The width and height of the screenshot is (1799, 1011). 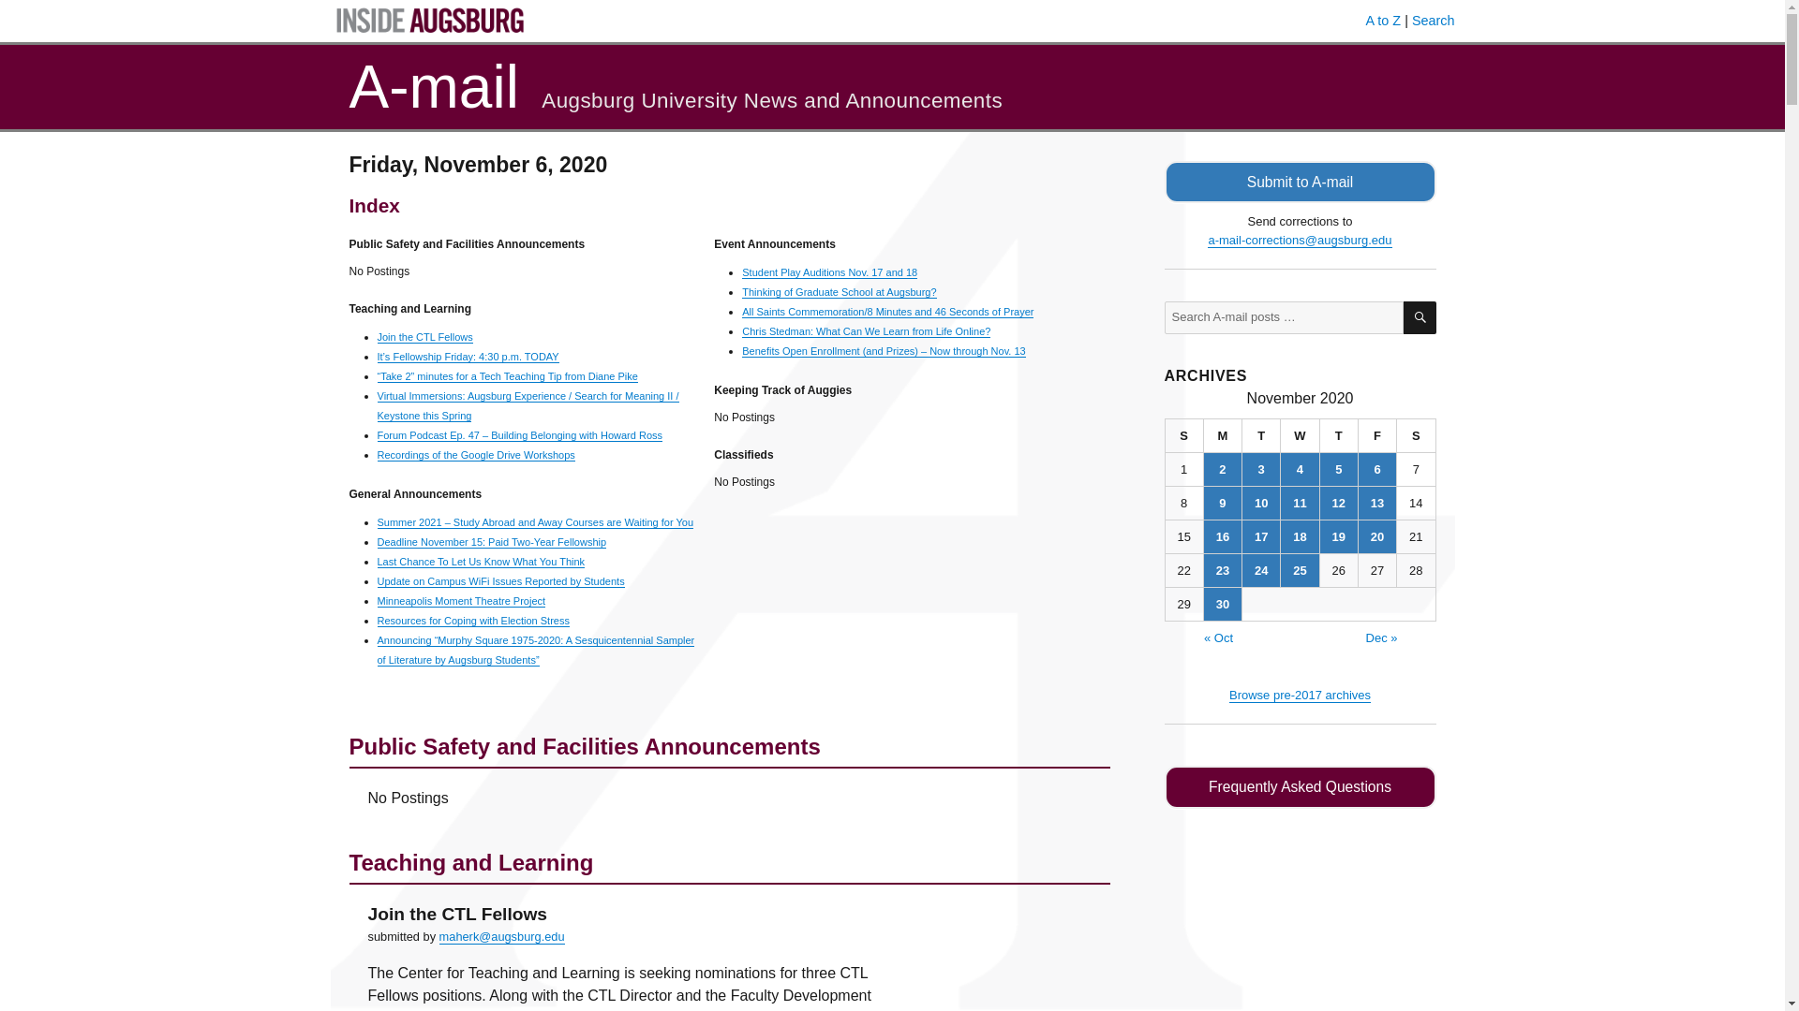 What do you see at coordinates (1339, 436) in the screenshot?
I see `Thursday` at bounding box center [1339, 436].